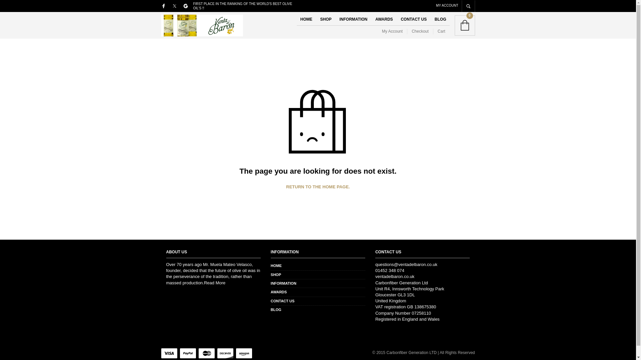 This screenshot has height=360, width=641. What do you see at coordinates (441, 19) in the screenshot?
I see `BLOG` at bounding box center [441, 19].